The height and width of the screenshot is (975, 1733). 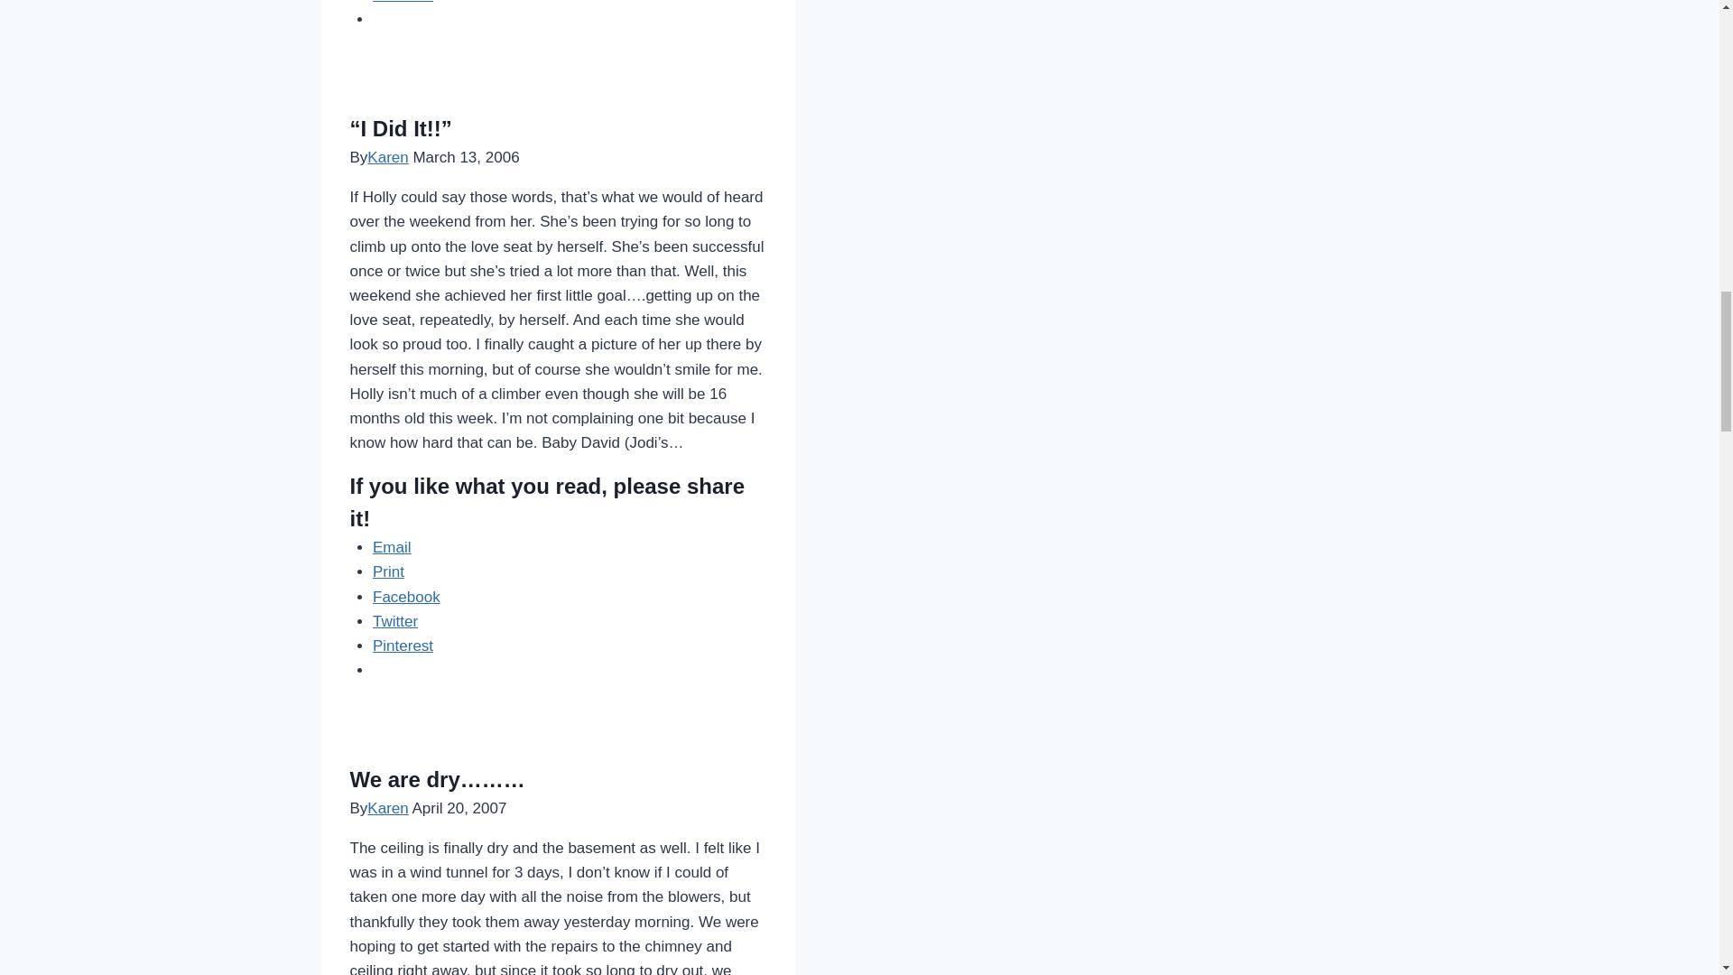 I want to click on Click to print, so click(x=388, y=571).